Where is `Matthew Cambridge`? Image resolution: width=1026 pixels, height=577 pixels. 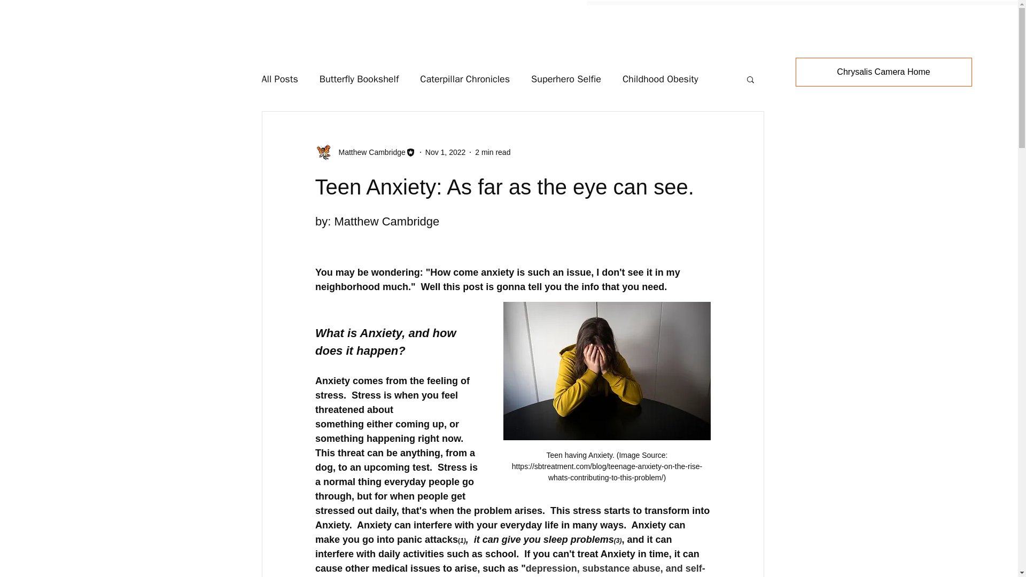
Matthew Cambridge is located at coordinates (369, 152).